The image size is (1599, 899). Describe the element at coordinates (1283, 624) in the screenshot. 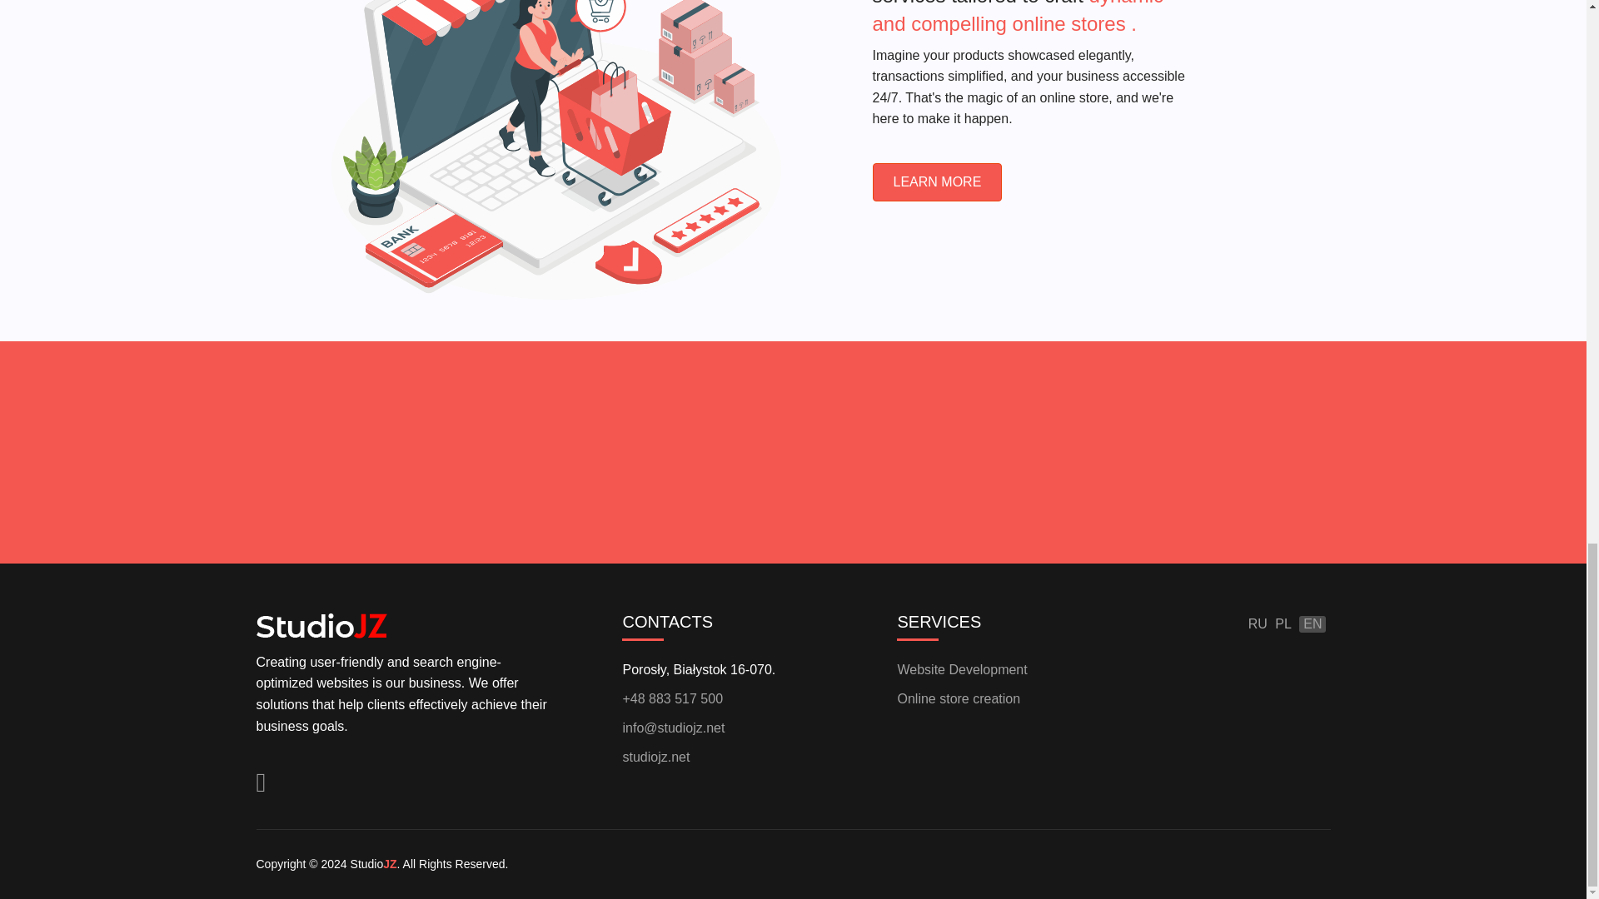

I see `PL` at that location.